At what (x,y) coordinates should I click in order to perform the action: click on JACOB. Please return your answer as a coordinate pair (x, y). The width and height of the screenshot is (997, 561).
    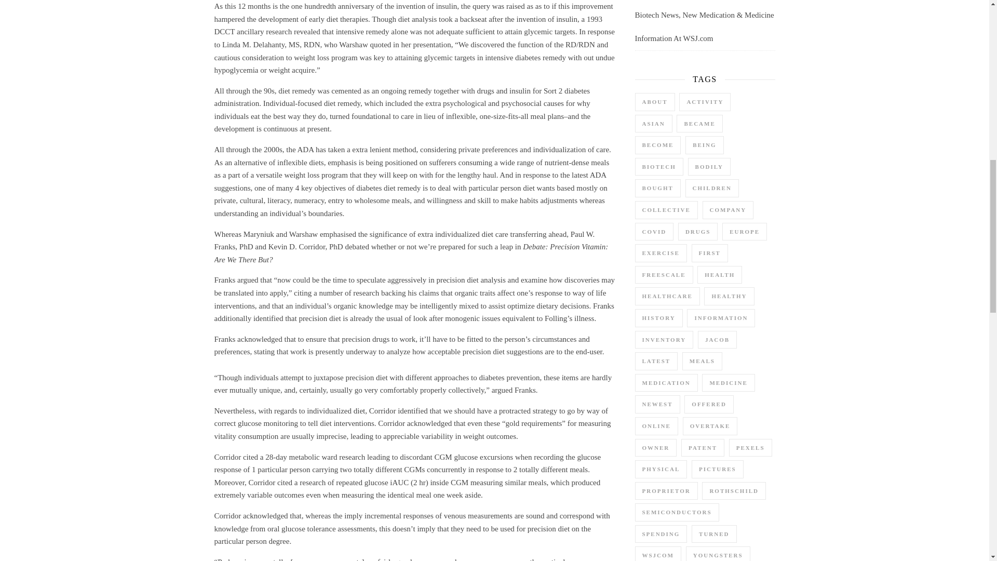
    Looking at the image, I should click on (717, 340).